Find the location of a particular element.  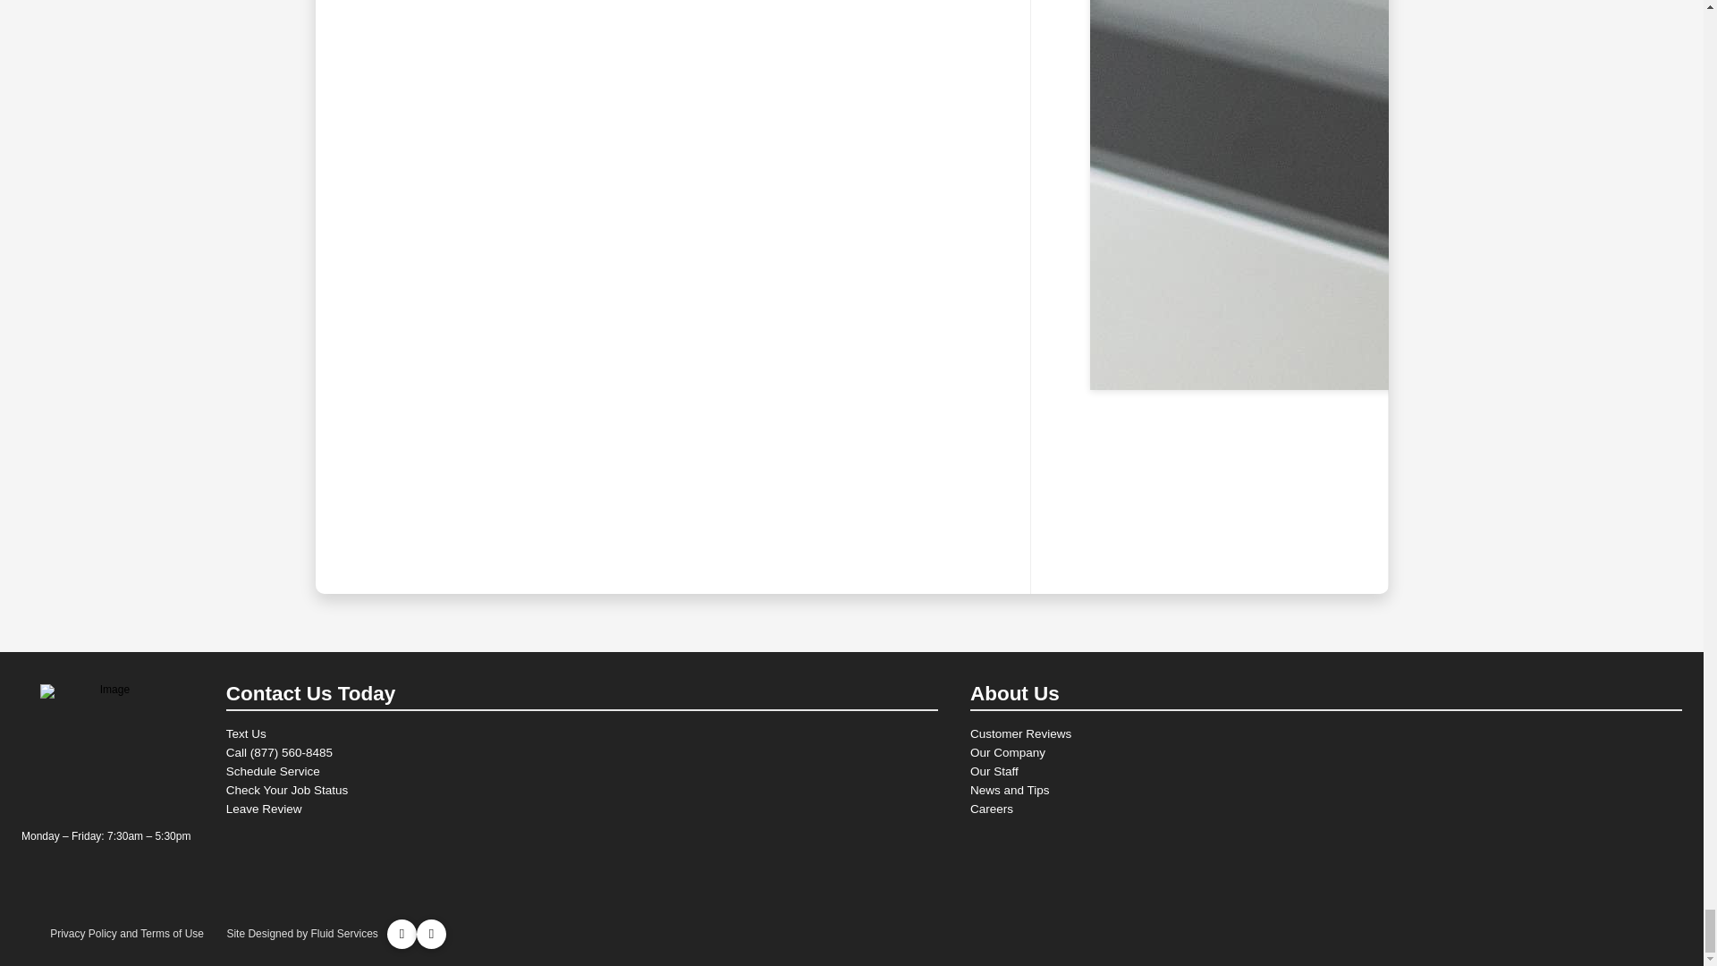

Leave Review is located at coordinates (581, 809).